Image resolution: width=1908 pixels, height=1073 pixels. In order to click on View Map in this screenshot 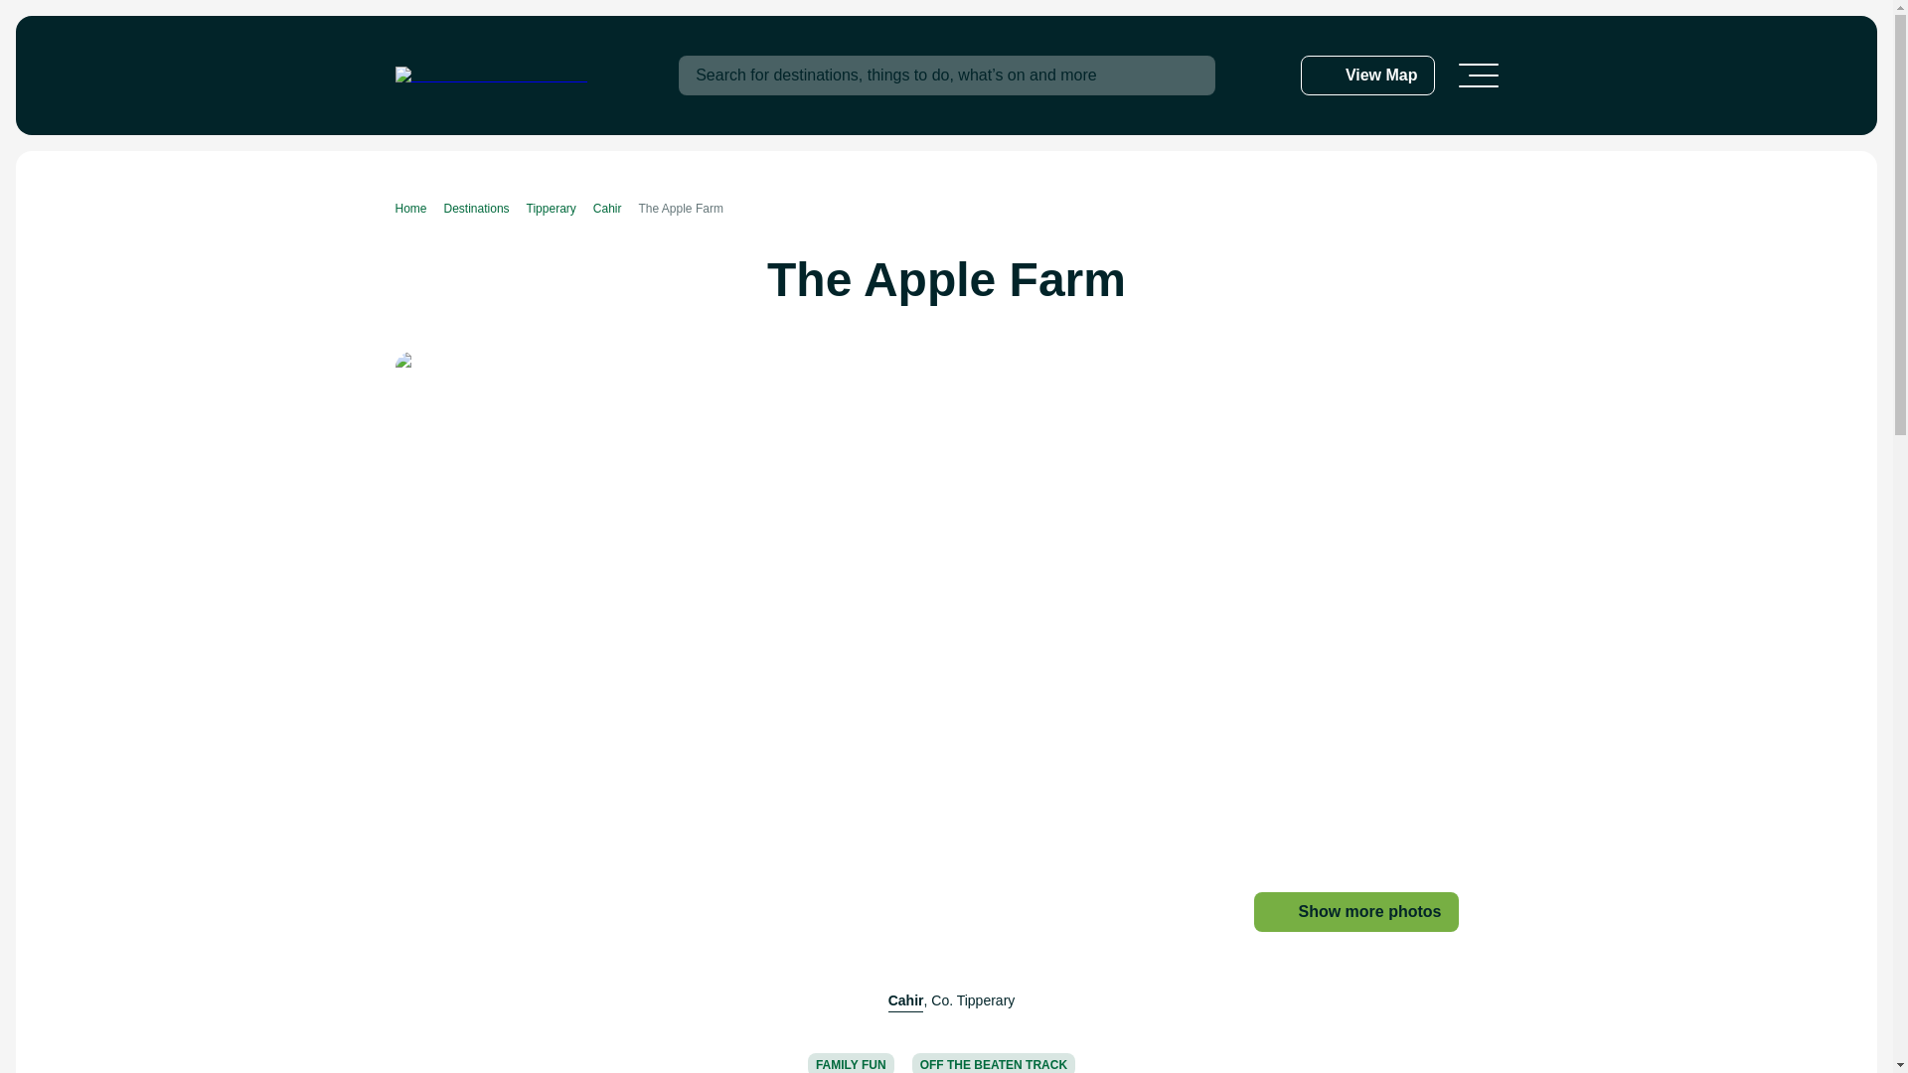, I will do `click(1367, 76)`.